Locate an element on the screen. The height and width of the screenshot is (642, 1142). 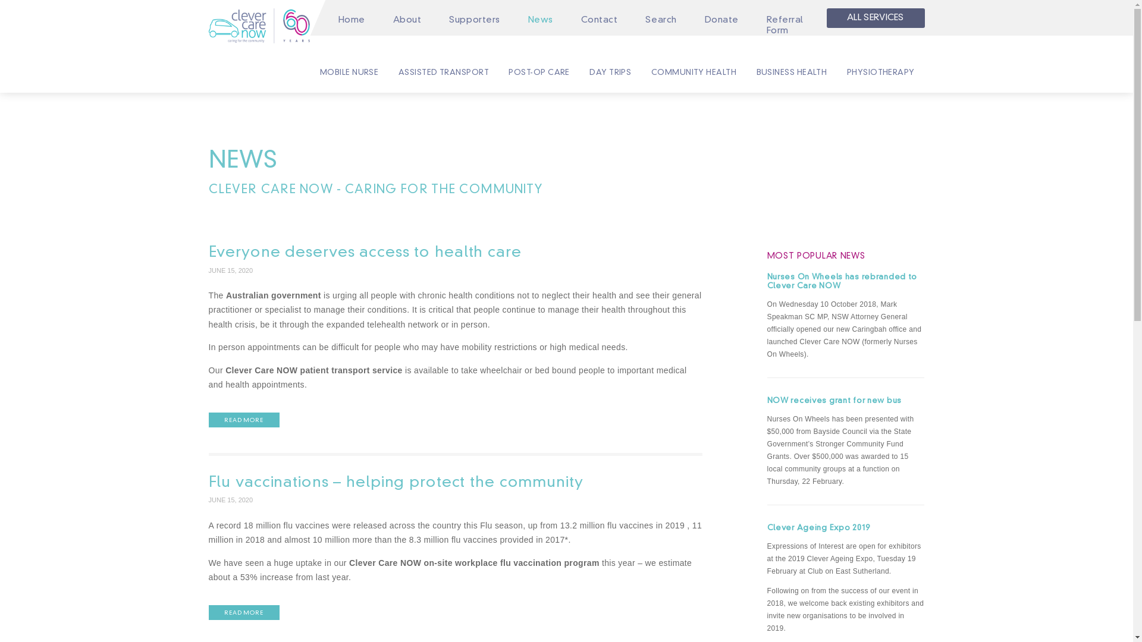
POST-OP CARE is located at coordinates (539, 73).